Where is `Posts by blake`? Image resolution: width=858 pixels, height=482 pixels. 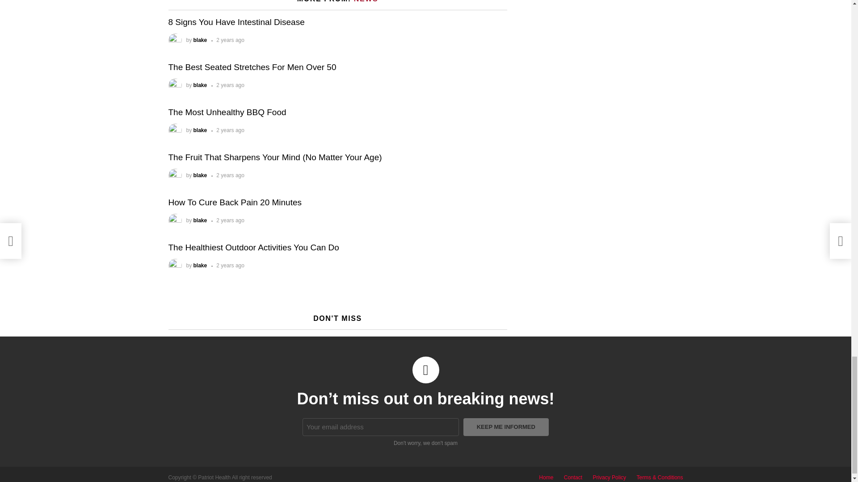 Posts by blake is located at coordinates (200, 175).